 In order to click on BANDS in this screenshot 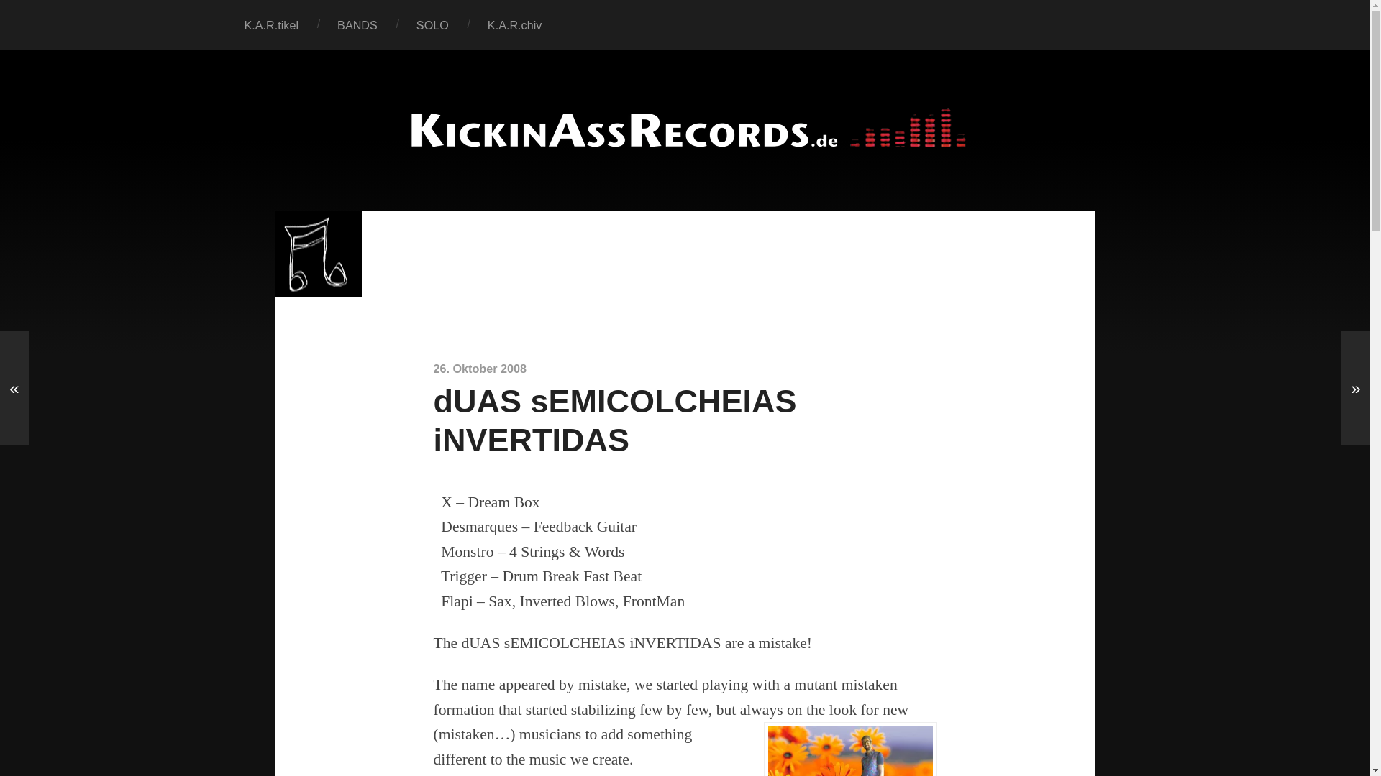, I will do `click(357, 25)`.